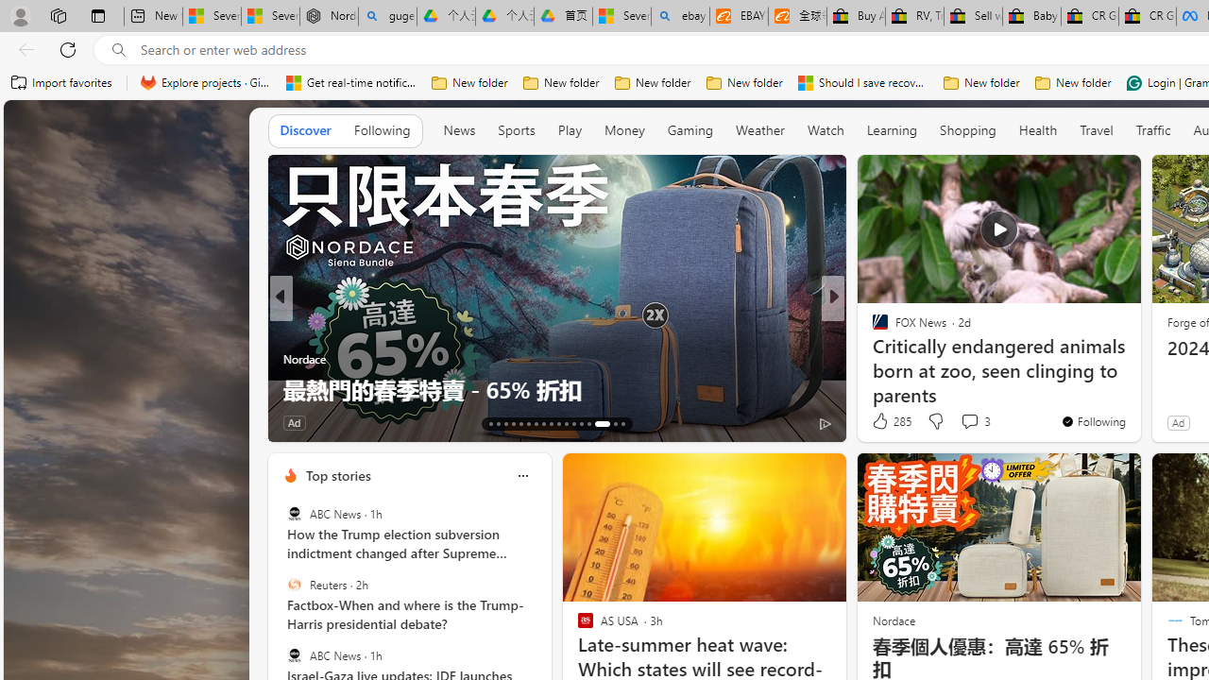 The height and width of the screenshot is (680, 1209). What do you see at coordinates (826, 129) in the screenshot?
I see `Watch` at bounding box center [826, 129].